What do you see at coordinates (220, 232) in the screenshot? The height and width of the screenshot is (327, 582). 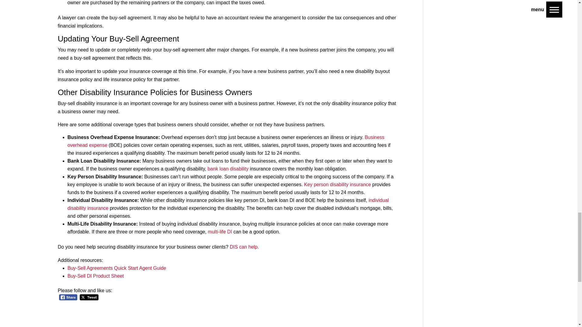 I see `multi-life DI` at bounding box center [220, 232].